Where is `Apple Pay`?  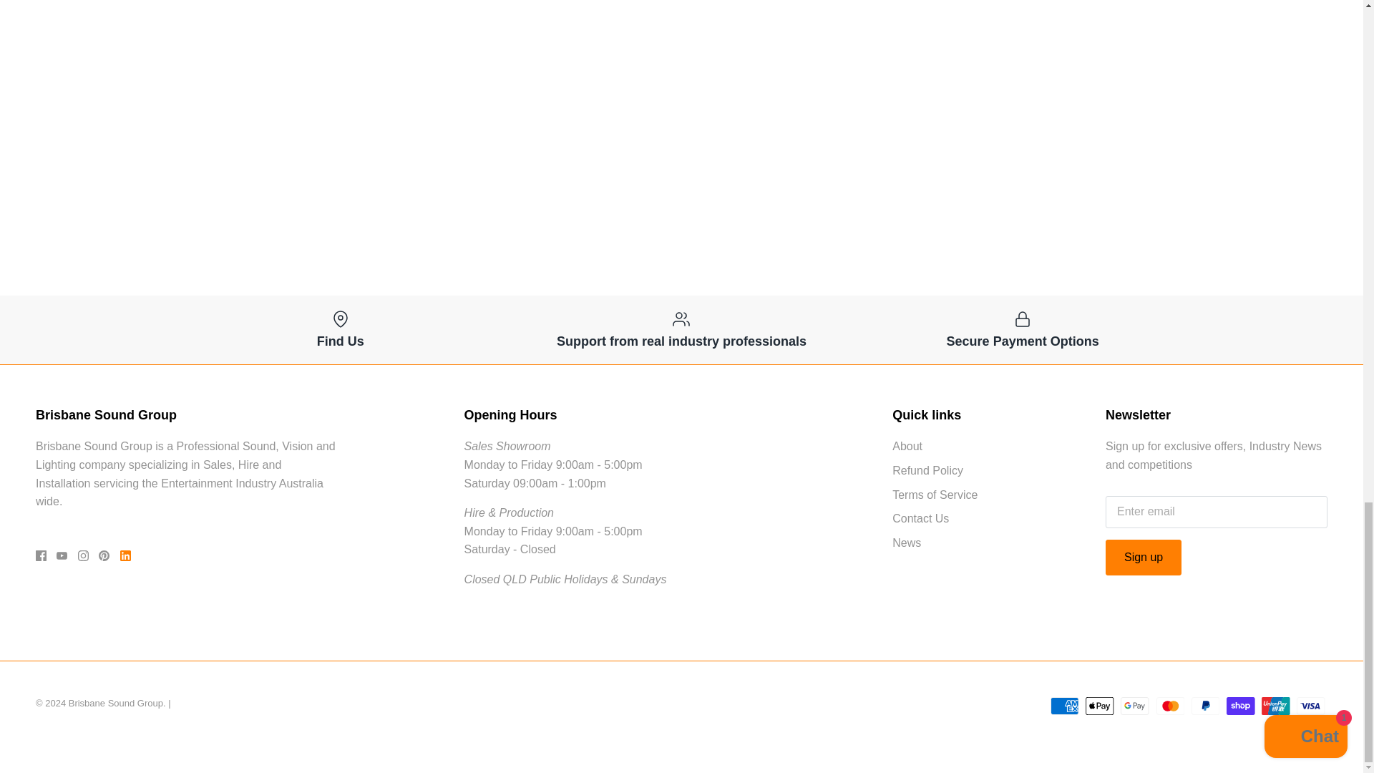
Apple Pay is located at coordinates (1099, 706).